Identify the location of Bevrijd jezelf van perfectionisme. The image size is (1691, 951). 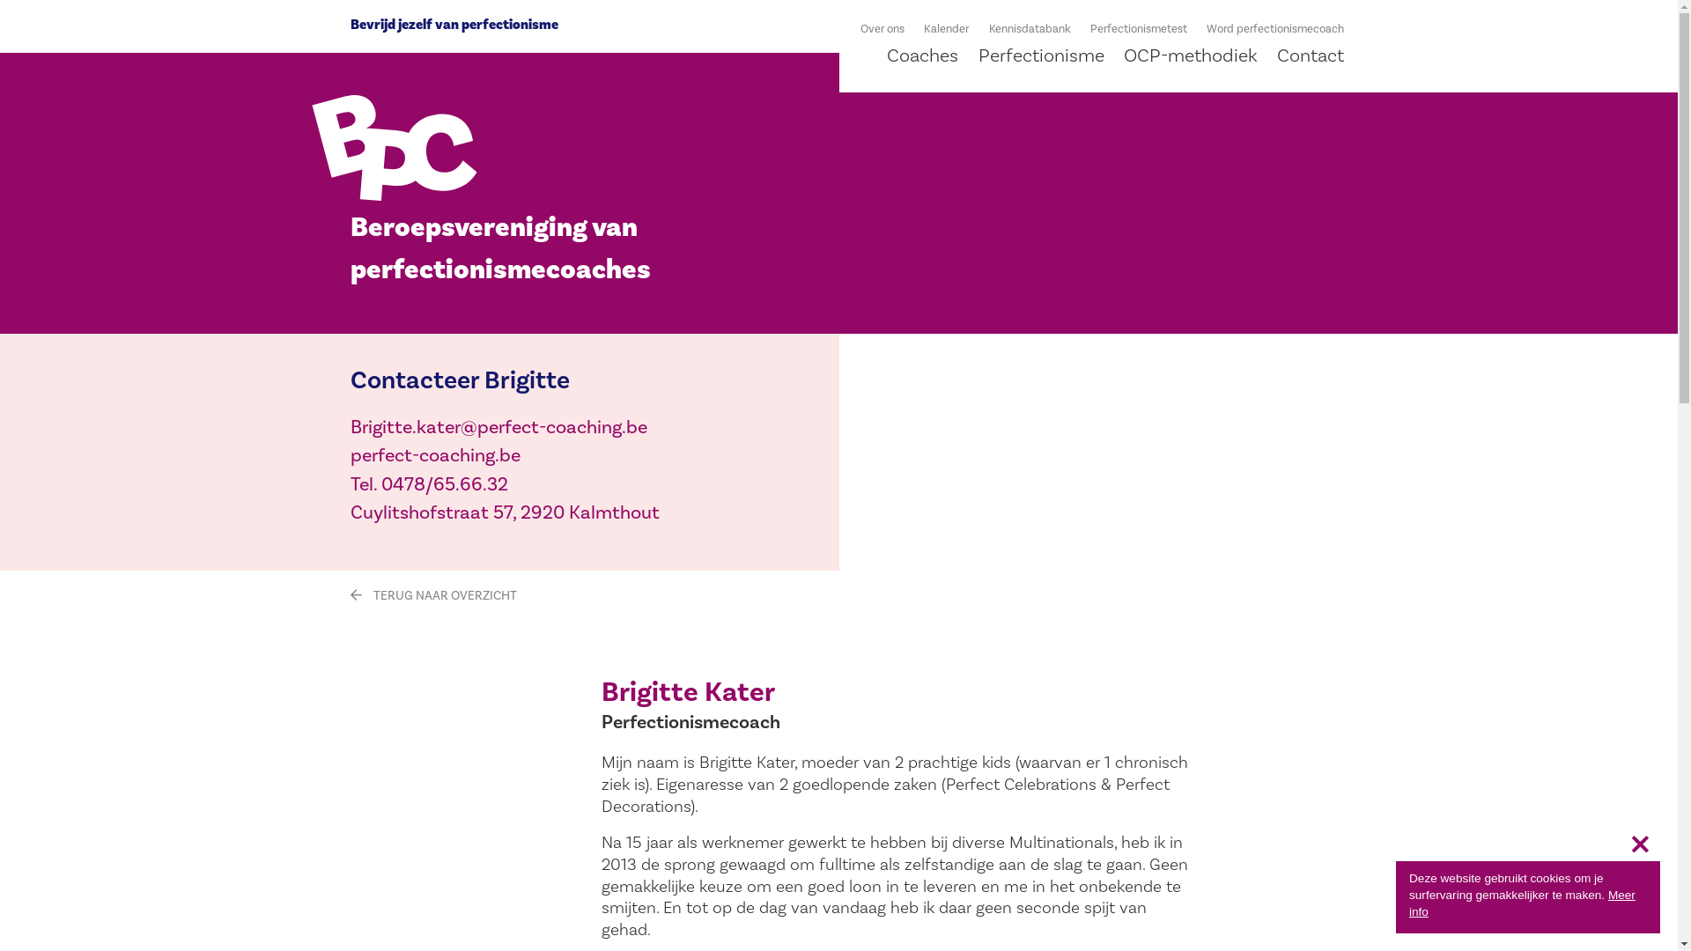
(454, 23).